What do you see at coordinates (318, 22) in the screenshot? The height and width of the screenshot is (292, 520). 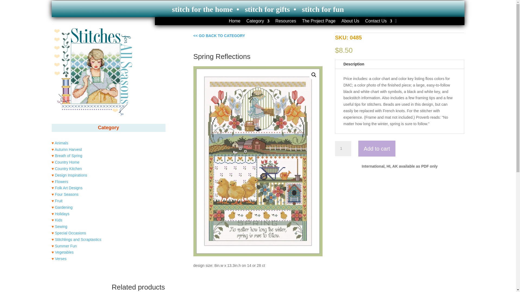 I see `The Project Page` at bounding box center [318, 22].